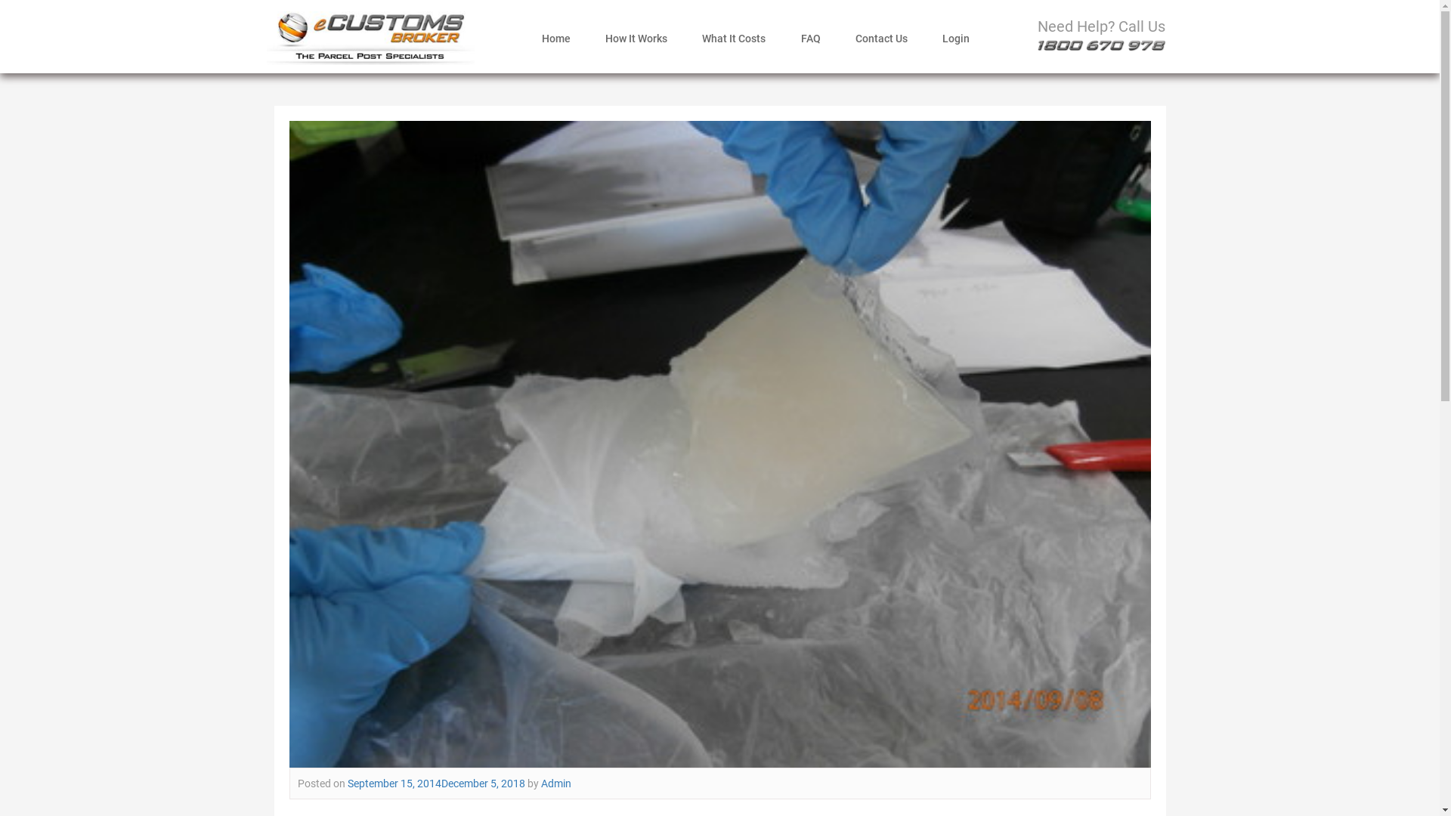 Image resolution: width=1451 pixels, height=816 pixels. What do you see at coordinates (811, 39) in the screenshot?
I see `FAQ` at bounding box center [811, 39].